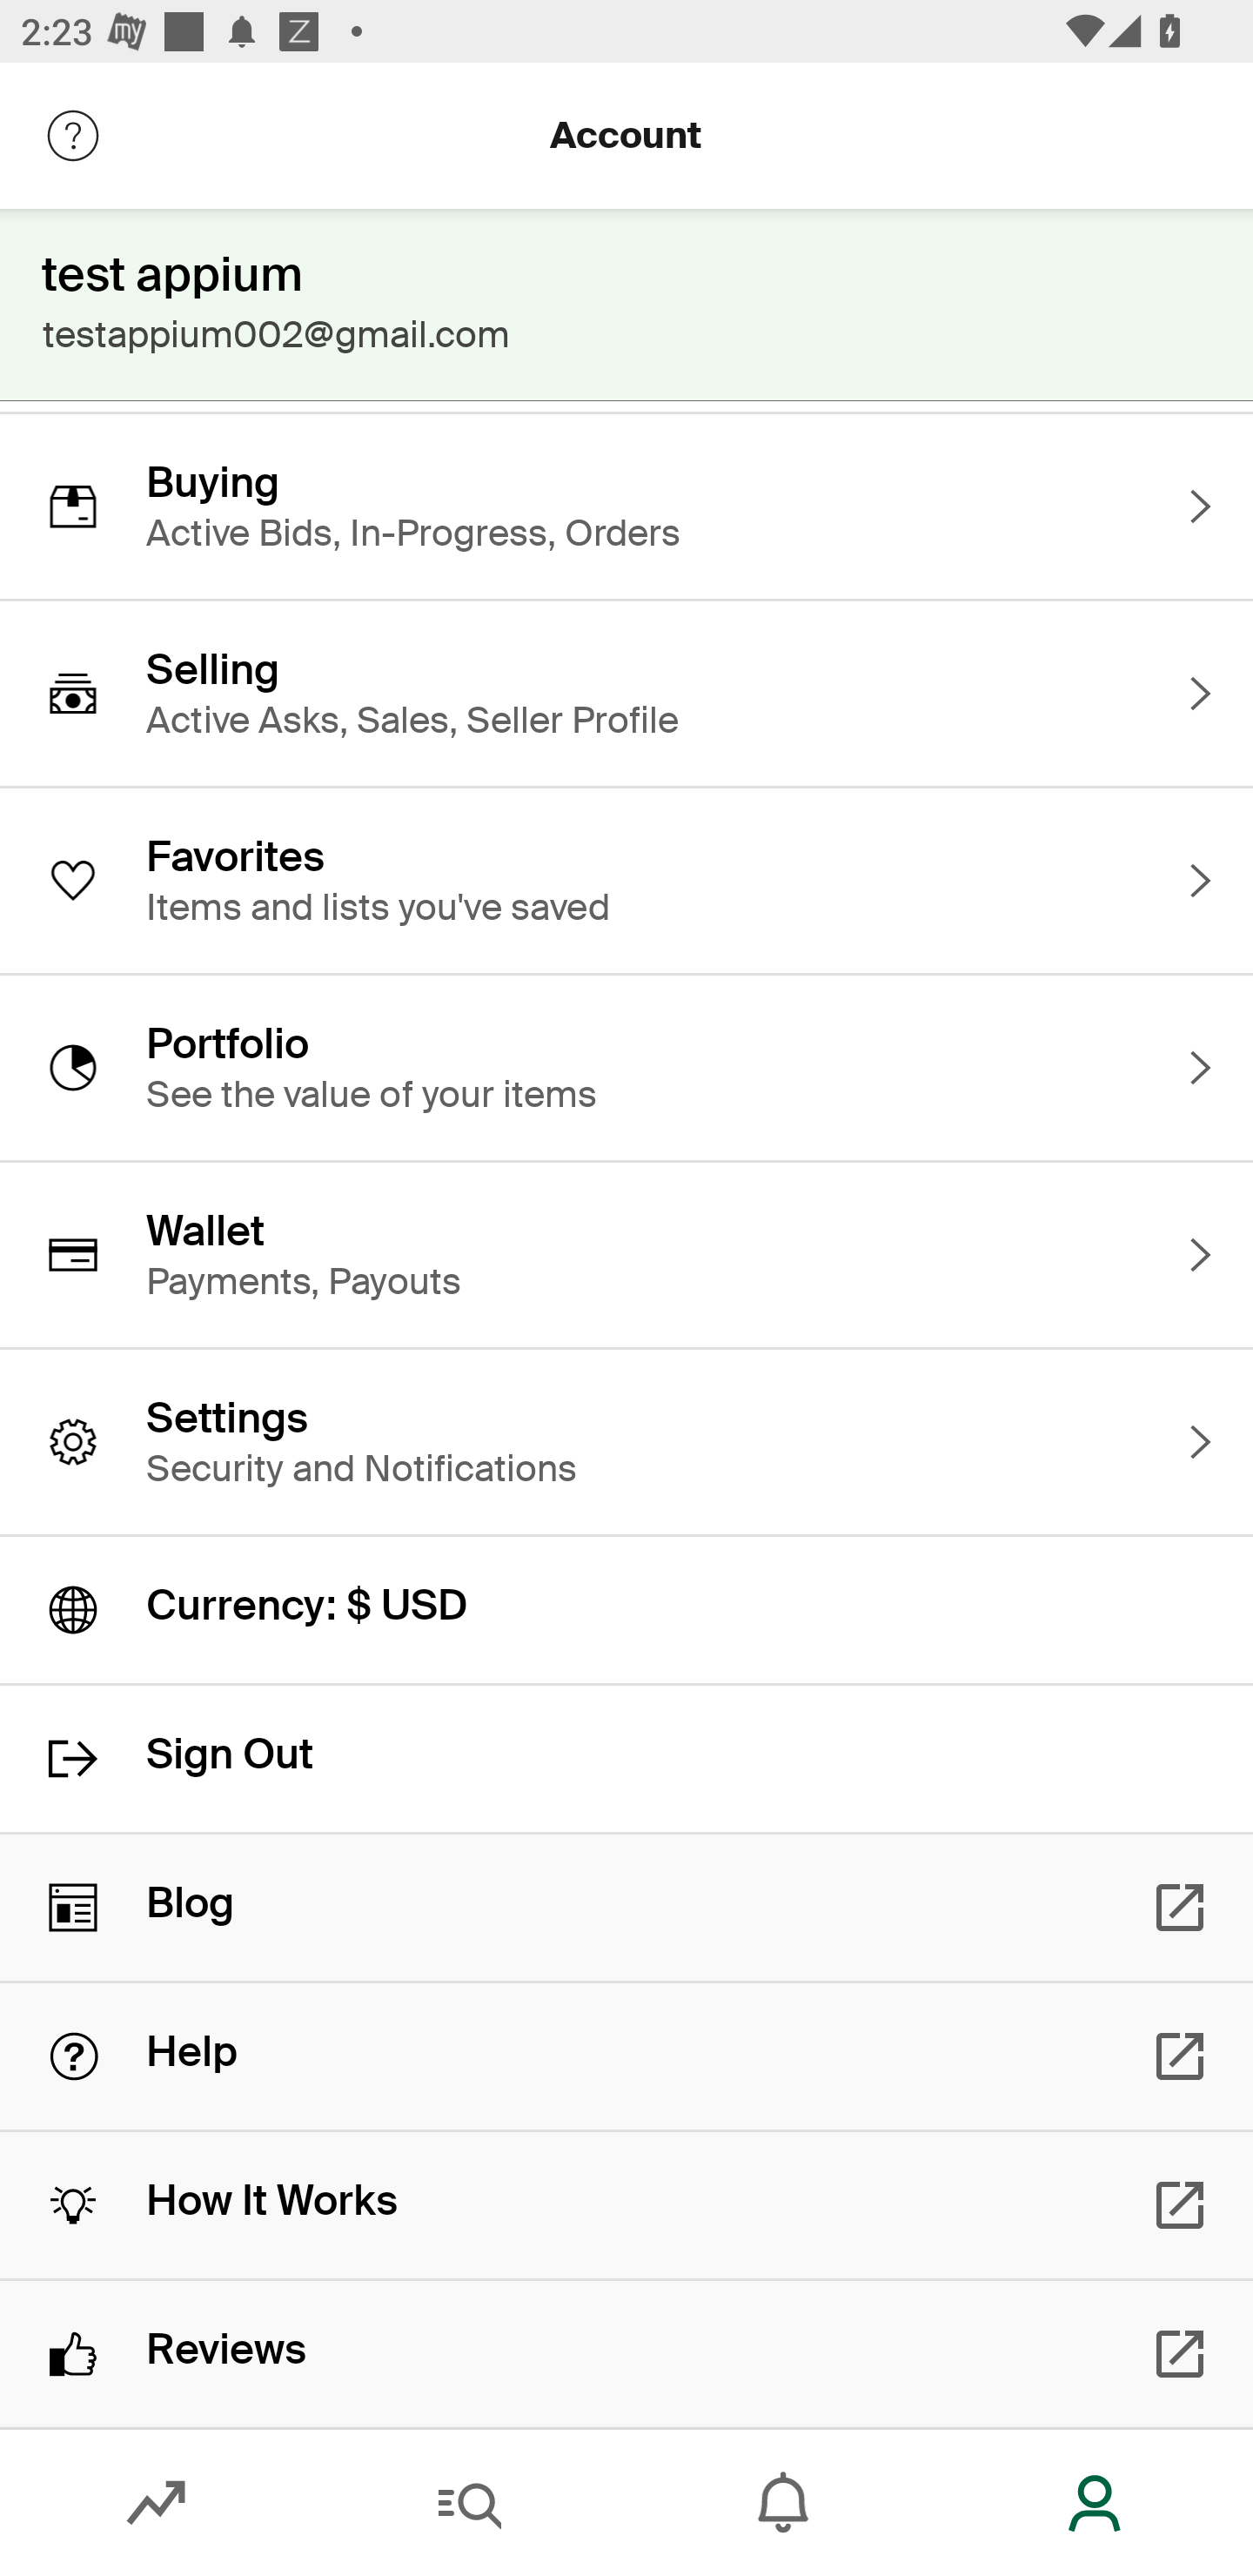 This screenshot has height=2576, width=1253. Describe the element at coordinates (626, 1908) in the screenshot. I see `Blog` at that location.